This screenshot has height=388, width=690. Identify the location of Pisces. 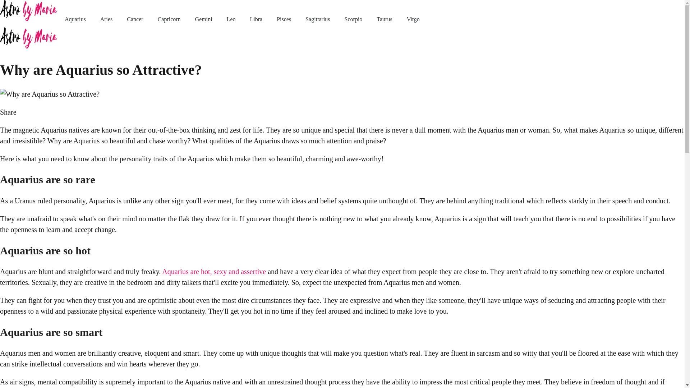
(284, 19).